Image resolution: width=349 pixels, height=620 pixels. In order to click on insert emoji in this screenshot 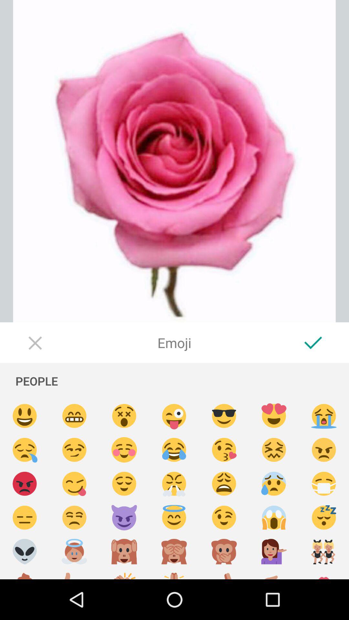, I will do `click(74, 518)`.